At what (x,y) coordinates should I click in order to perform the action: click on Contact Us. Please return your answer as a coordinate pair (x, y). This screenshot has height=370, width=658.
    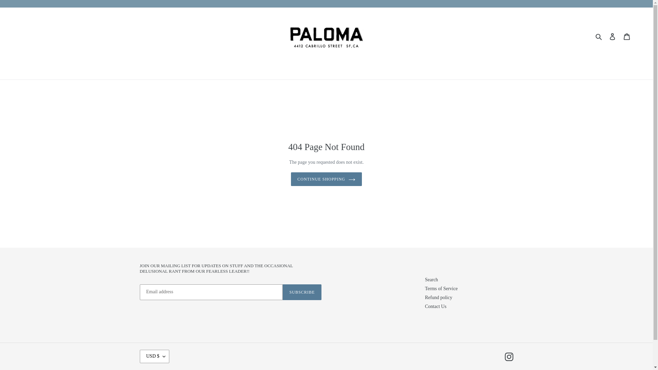
    Looking at the image, I should click on (436, 306).